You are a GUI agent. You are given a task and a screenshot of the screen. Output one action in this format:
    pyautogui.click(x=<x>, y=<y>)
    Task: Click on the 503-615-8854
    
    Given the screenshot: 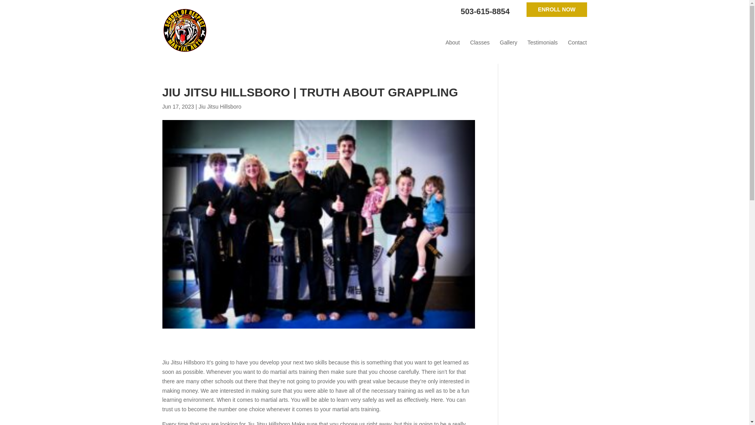 What is the action you would take?
    pyautogui.click(x=485, y=12)
    